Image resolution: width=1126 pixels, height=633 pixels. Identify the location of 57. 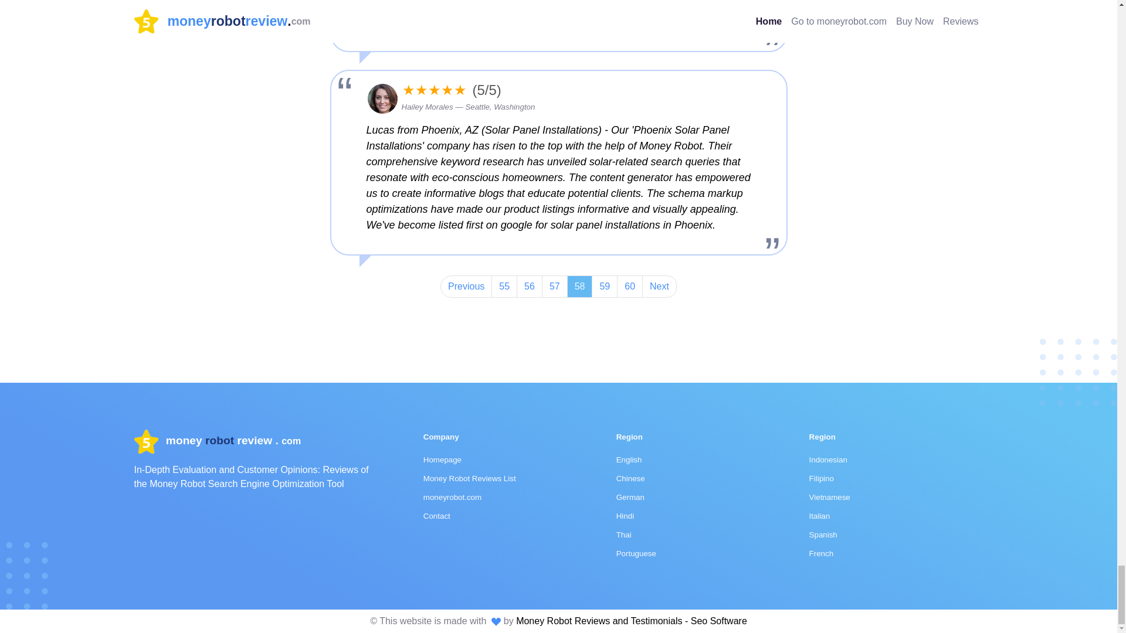
(554, 286).